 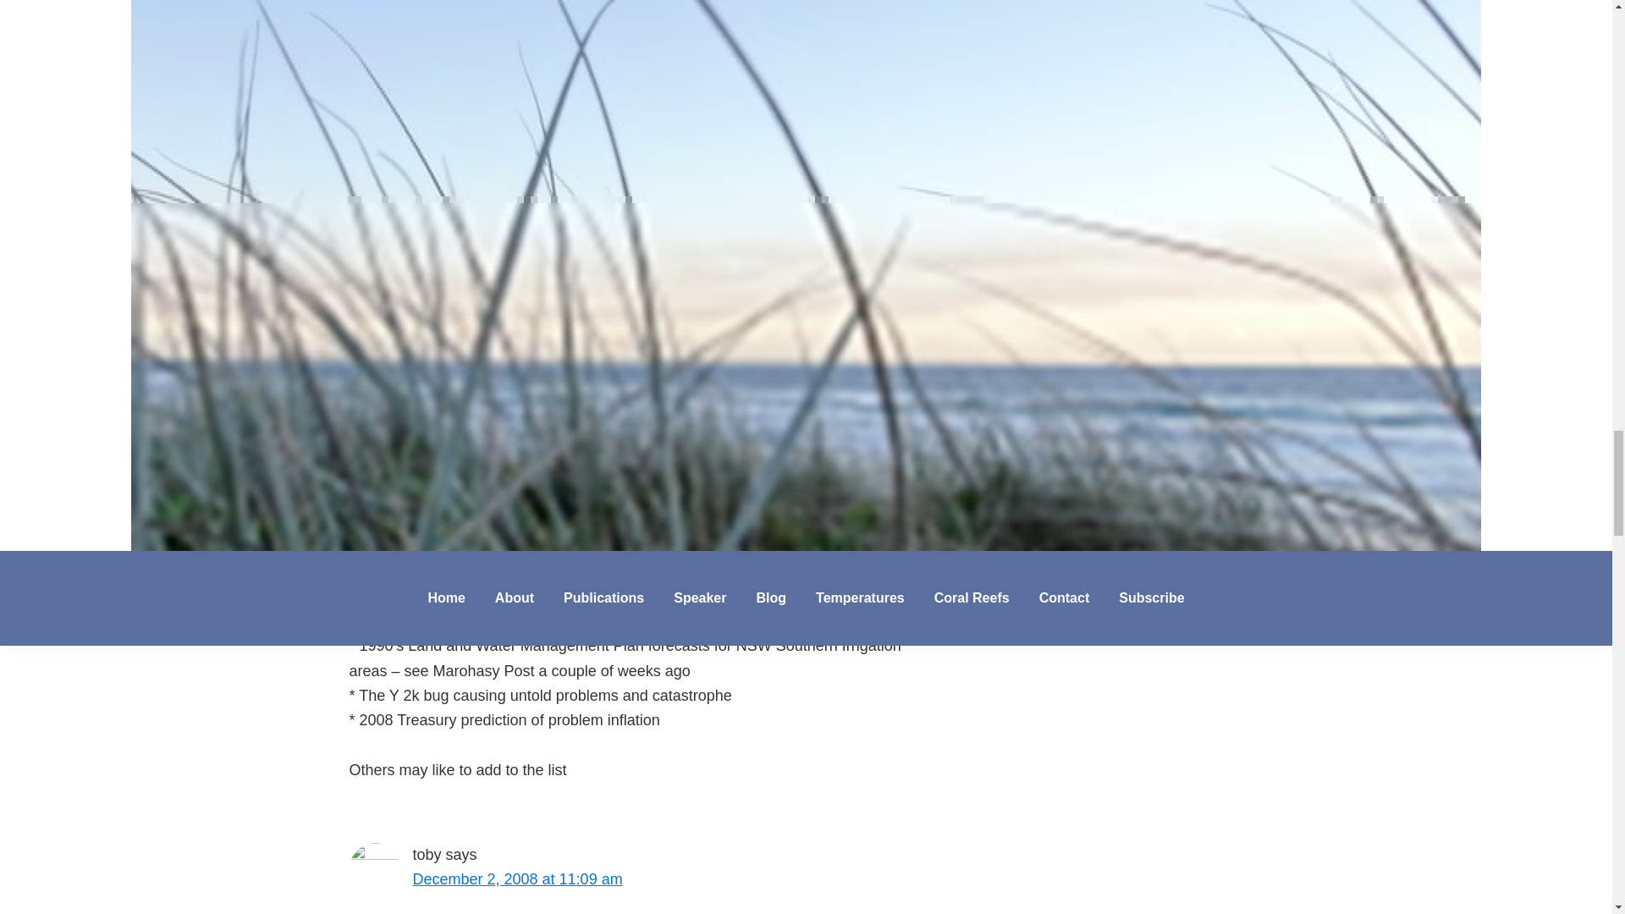 What do you see at coordinates (513, 213) in the screenshot?
I see `December 2, 2008 at 9:44 am` at bounding box center [513, 213].